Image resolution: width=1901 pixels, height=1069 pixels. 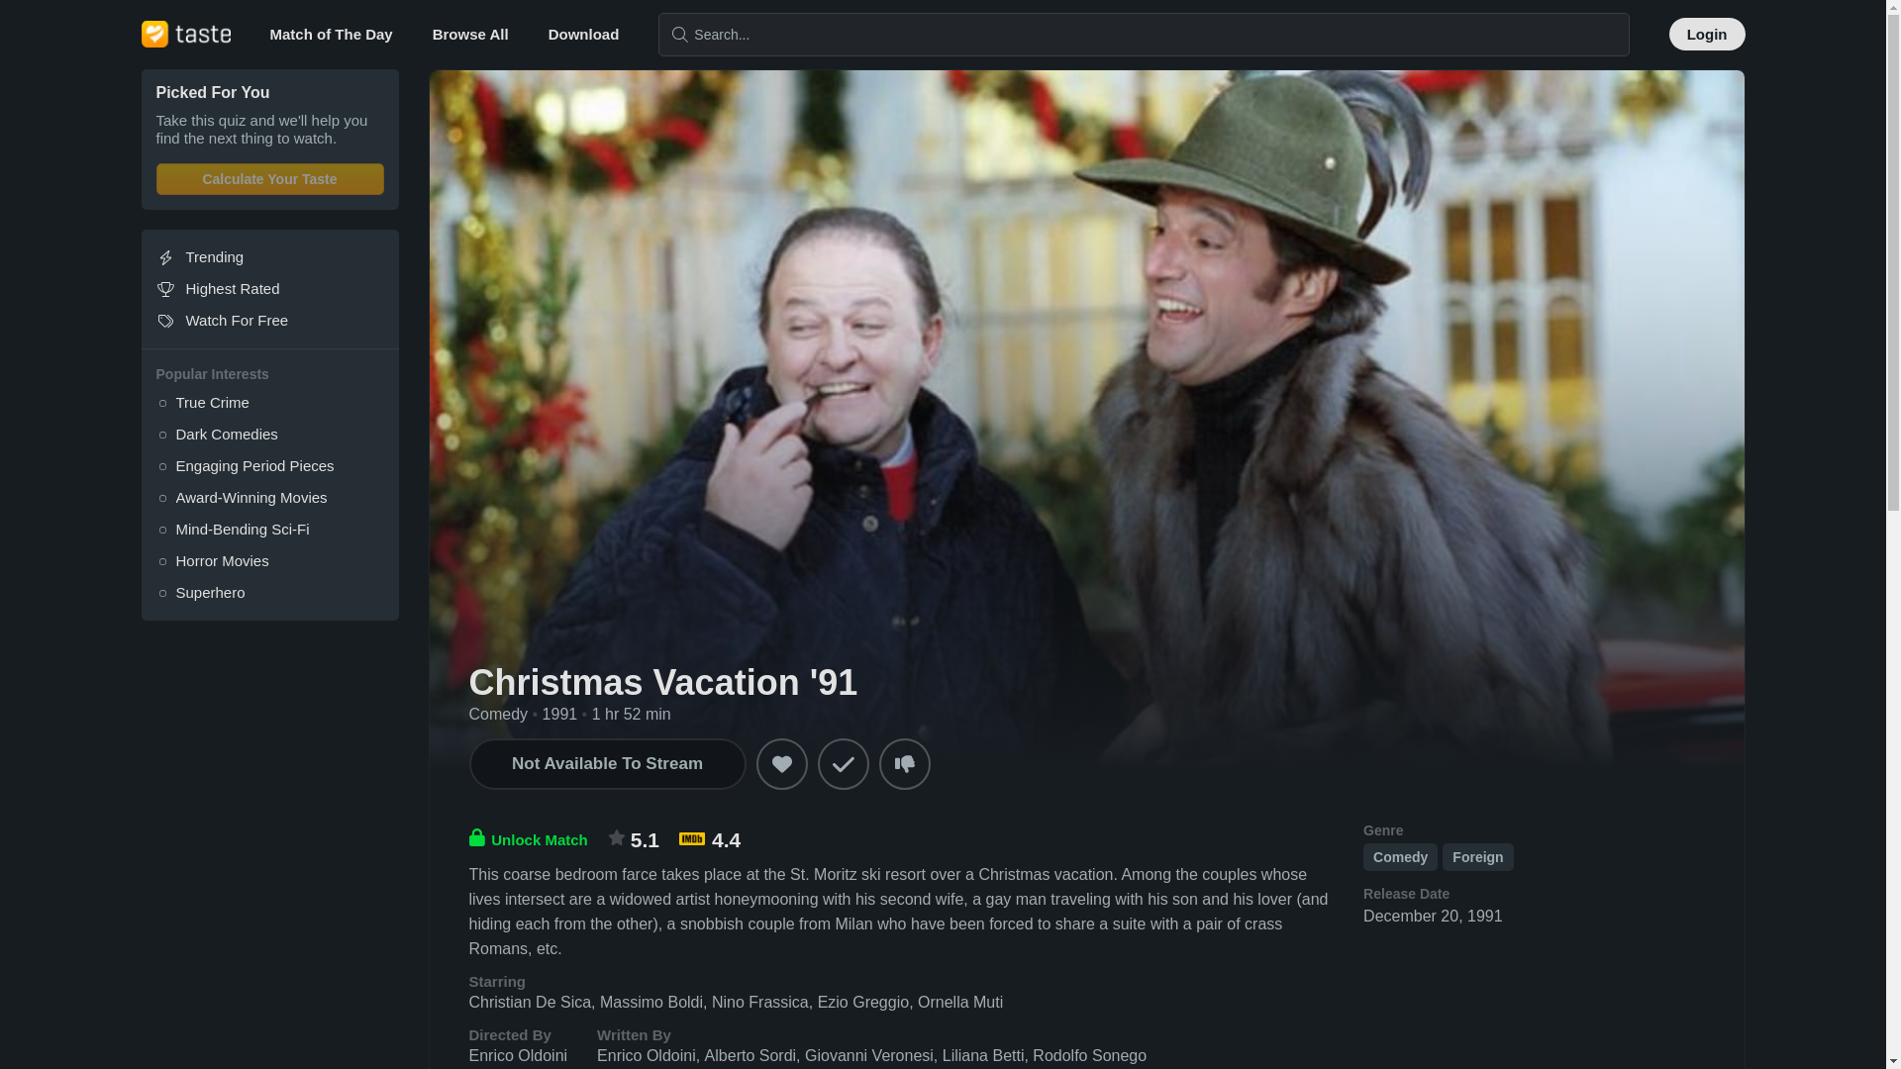 What do you see at coordinates (1707, 34) in the screenshot?
I see `Login` at bounding box center [1707, 34].